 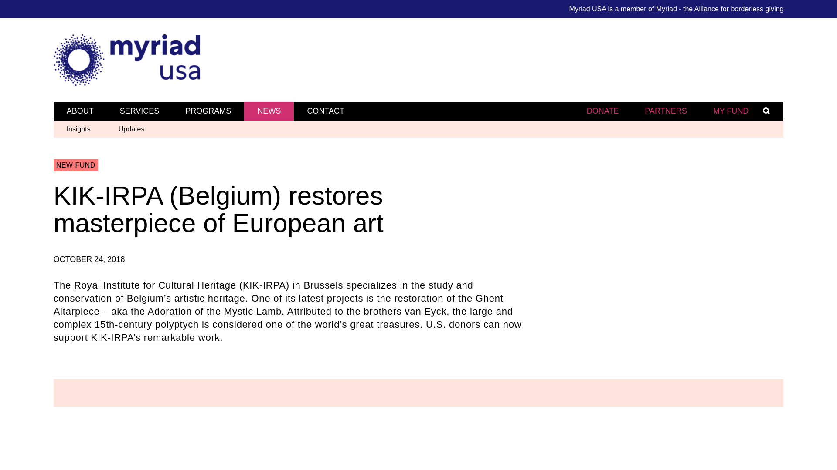 What do you see at coordinates (778, 111) in the screenshot?
I see `SEARCH` at bounding box center [778, 111].